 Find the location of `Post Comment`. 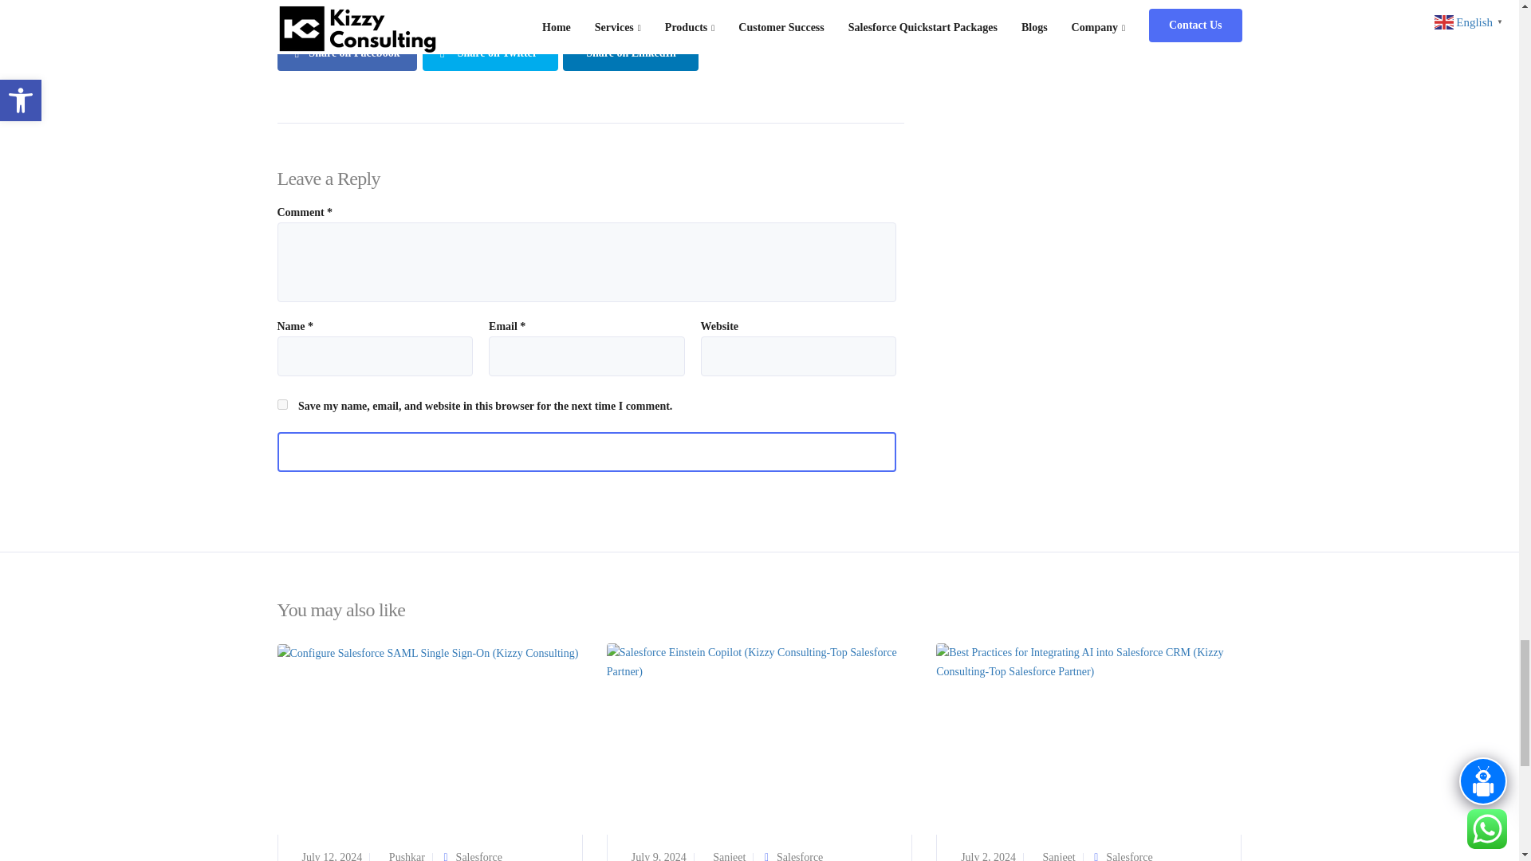

Post Comment is located at coordinates (587, 451).